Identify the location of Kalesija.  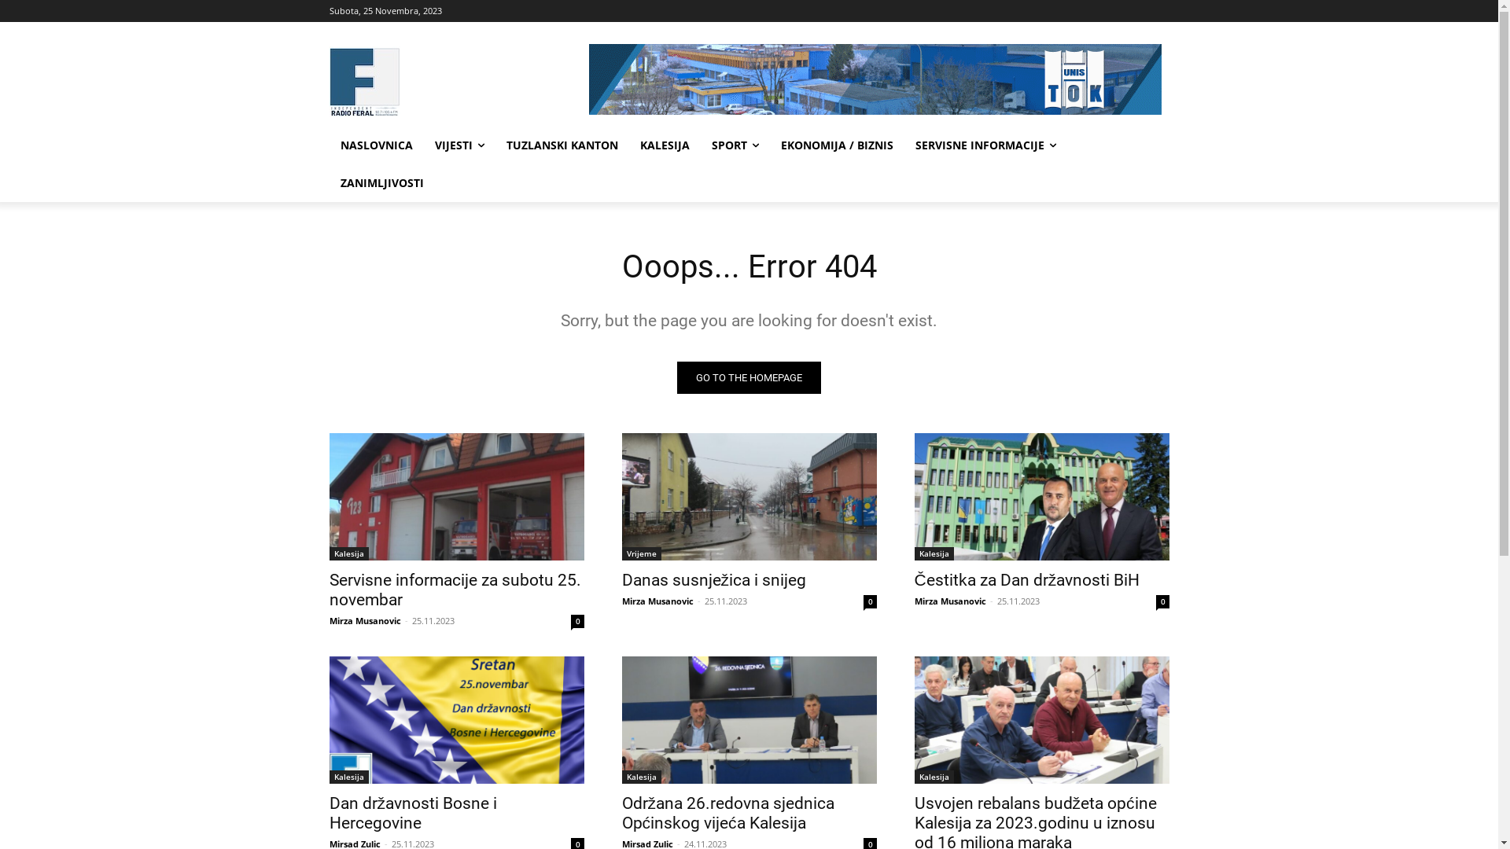
(641, 777).